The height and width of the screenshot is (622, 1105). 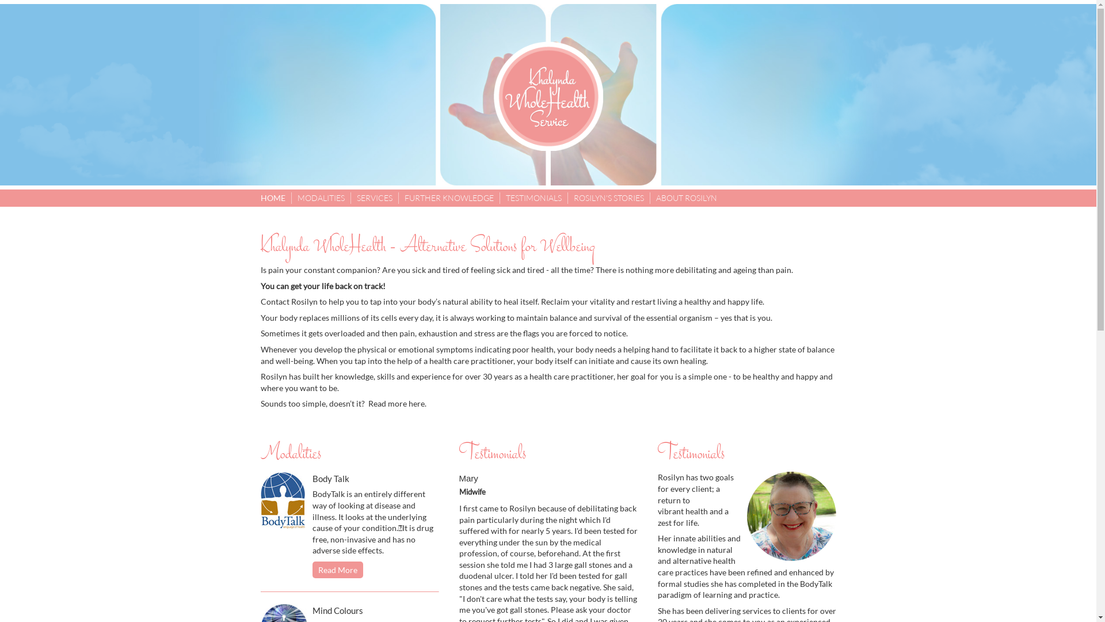 What do you see at coordinates (687, 198) in the screenshot?
I see `ABOUT ROSILYN` at bounding box center [687, 198].